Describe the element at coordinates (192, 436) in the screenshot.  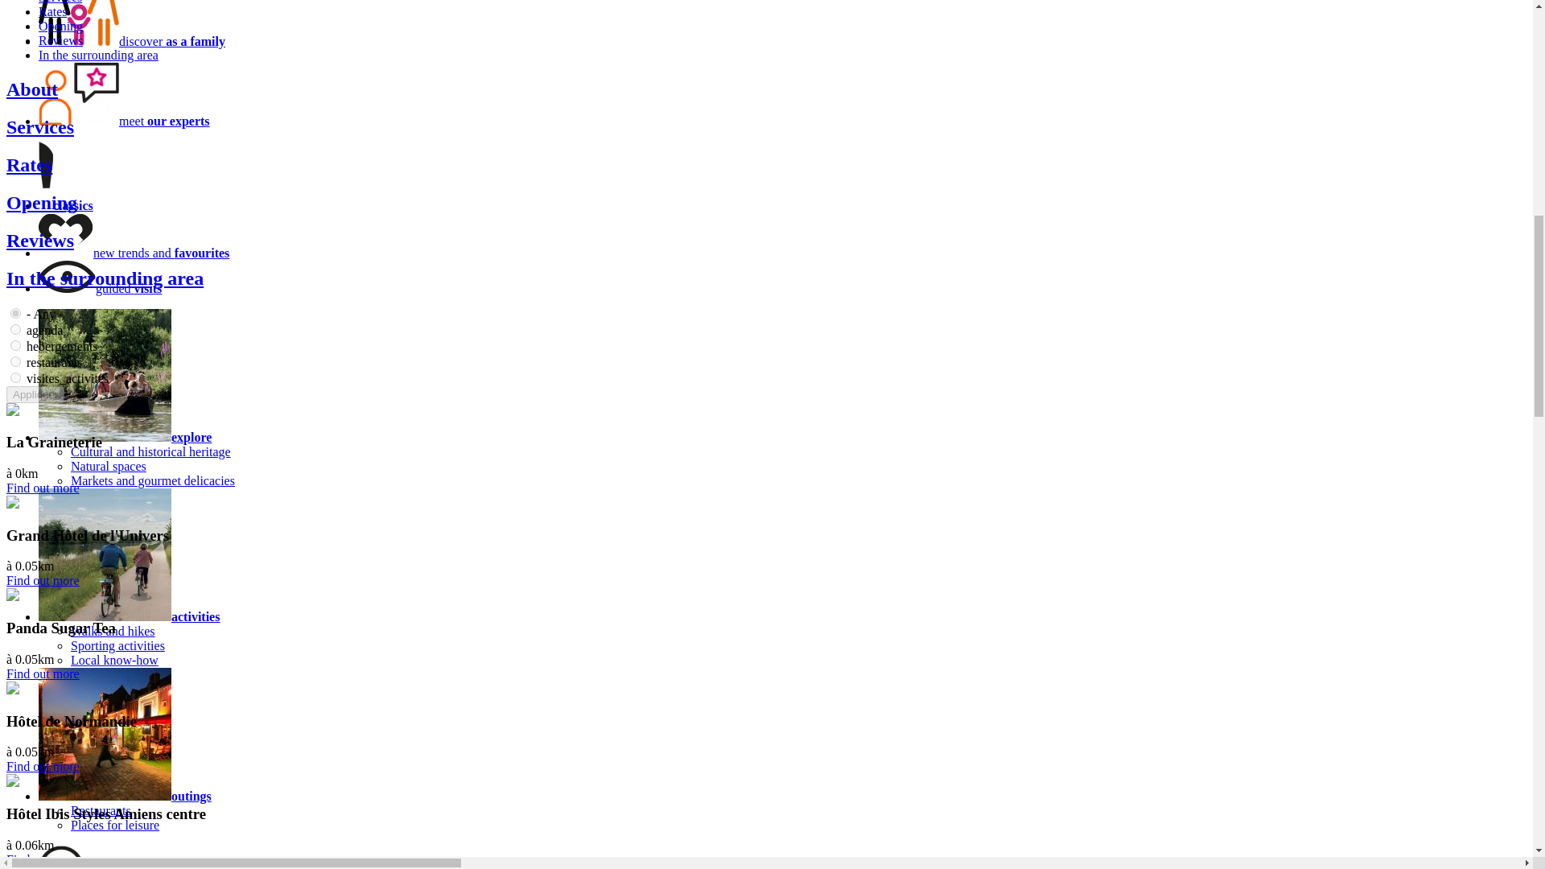
I see `explore` at that location.